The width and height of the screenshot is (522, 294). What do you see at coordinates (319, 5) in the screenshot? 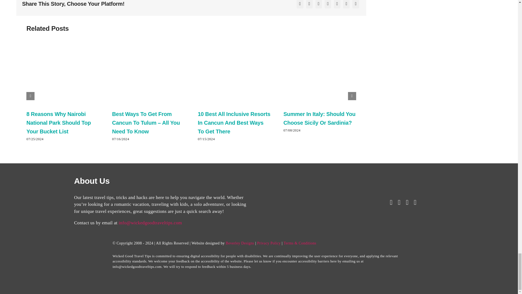
I see `Reddit` at bounding box center [319, 5].